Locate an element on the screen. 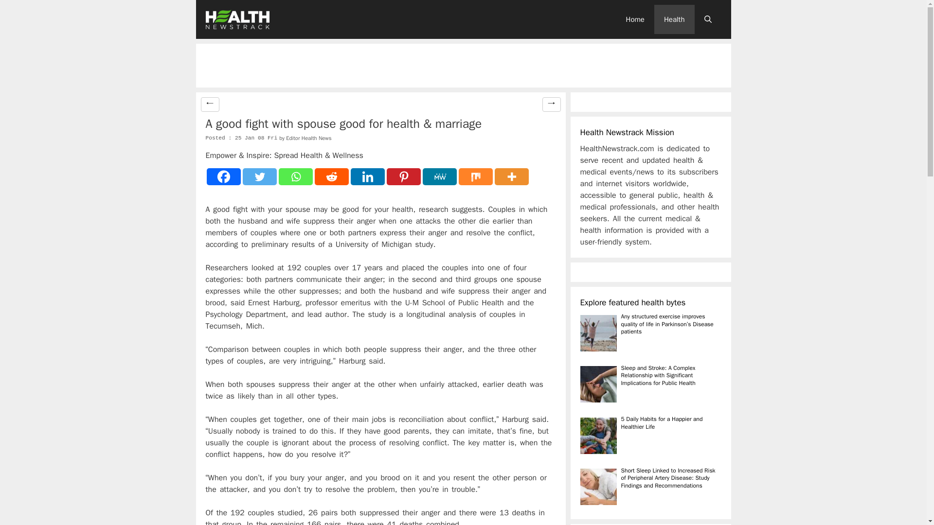 Image resolution: width=934 pixels, height=525 pixels. Pinterest is located at coordinates (403, 176).